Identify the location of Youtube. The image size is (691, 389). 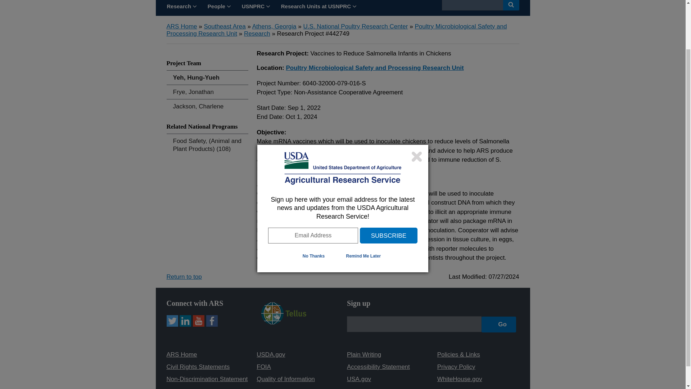
(199, 321).